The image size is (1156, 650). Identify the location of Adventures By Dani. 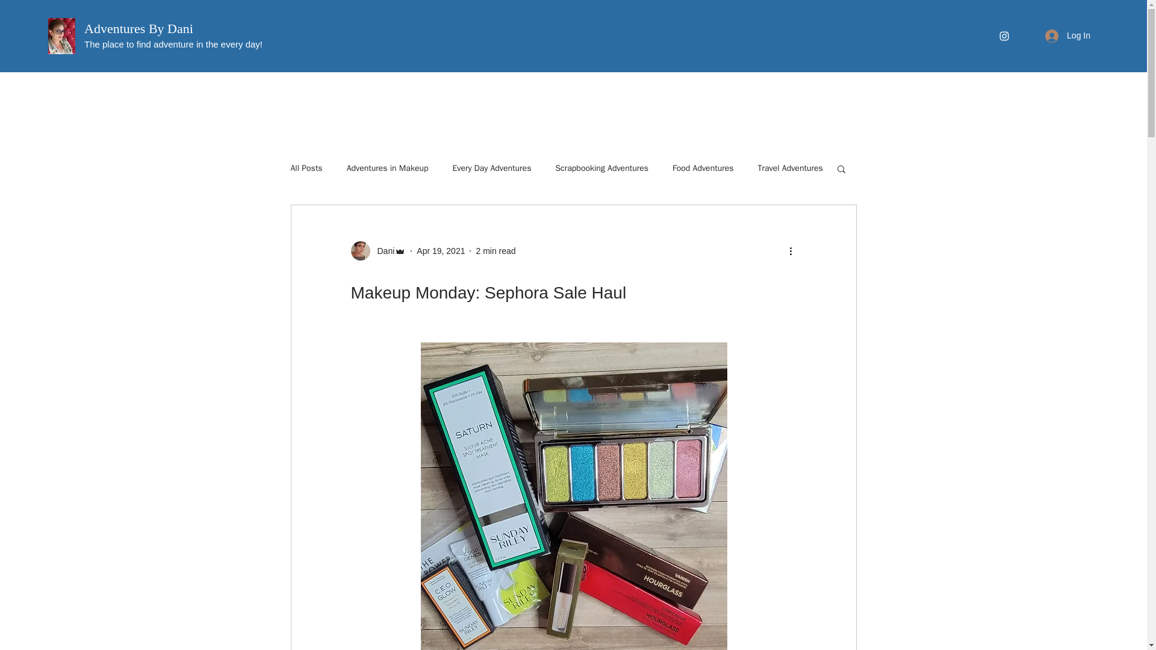
(138, 28).